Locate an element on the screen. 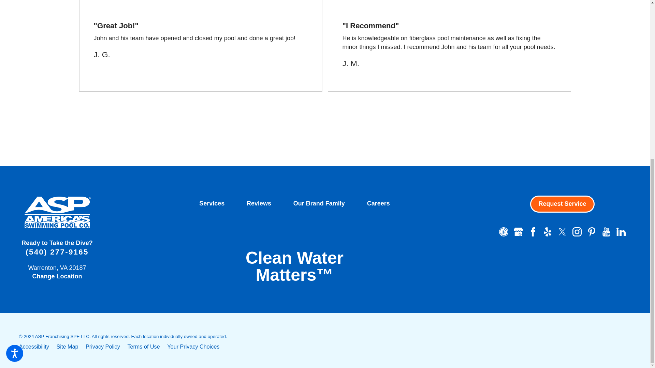 The image size is (655, 368). Open the accessibility options menu is located at coordinates (14, 76).